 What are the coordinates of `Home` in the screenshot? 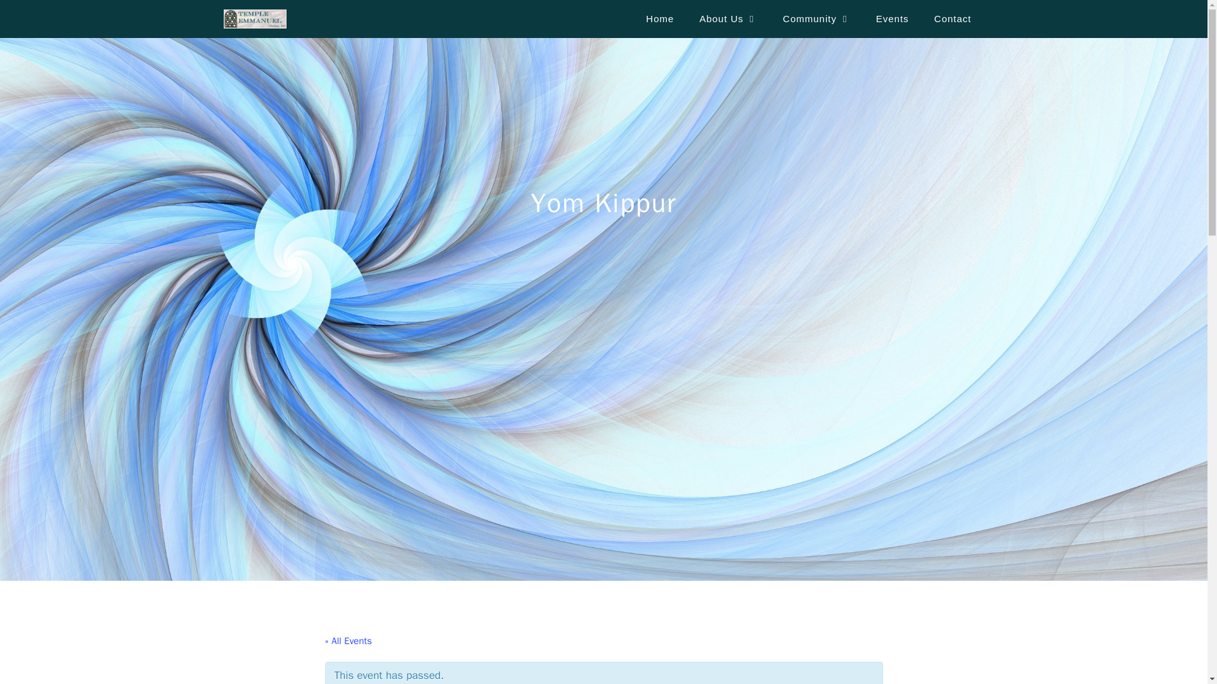 It's located at (659, 19).